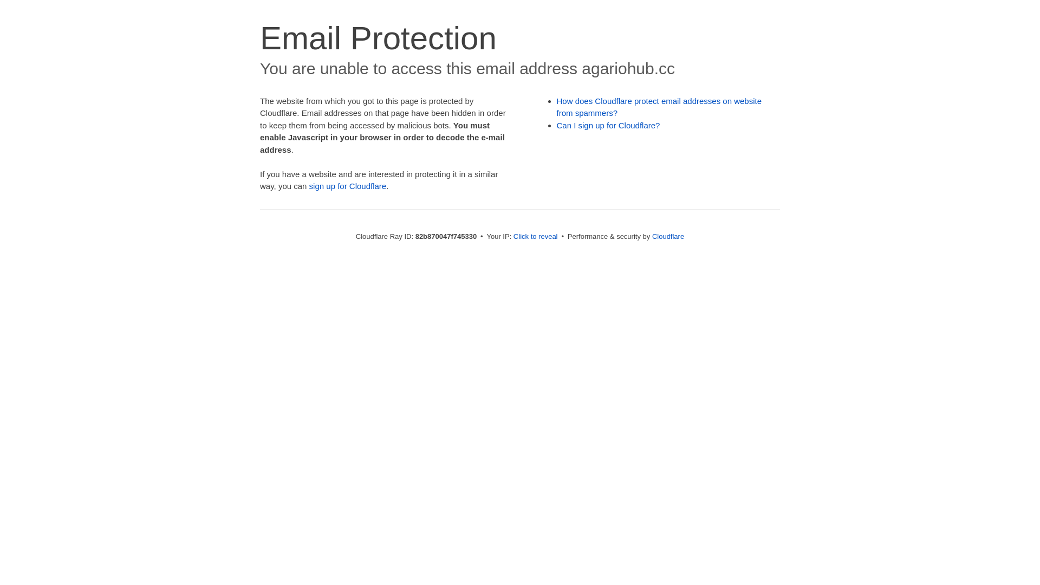  Describe the element at coordinates (668, 236) in the screenshot. I see `Cloudflare` at that location.